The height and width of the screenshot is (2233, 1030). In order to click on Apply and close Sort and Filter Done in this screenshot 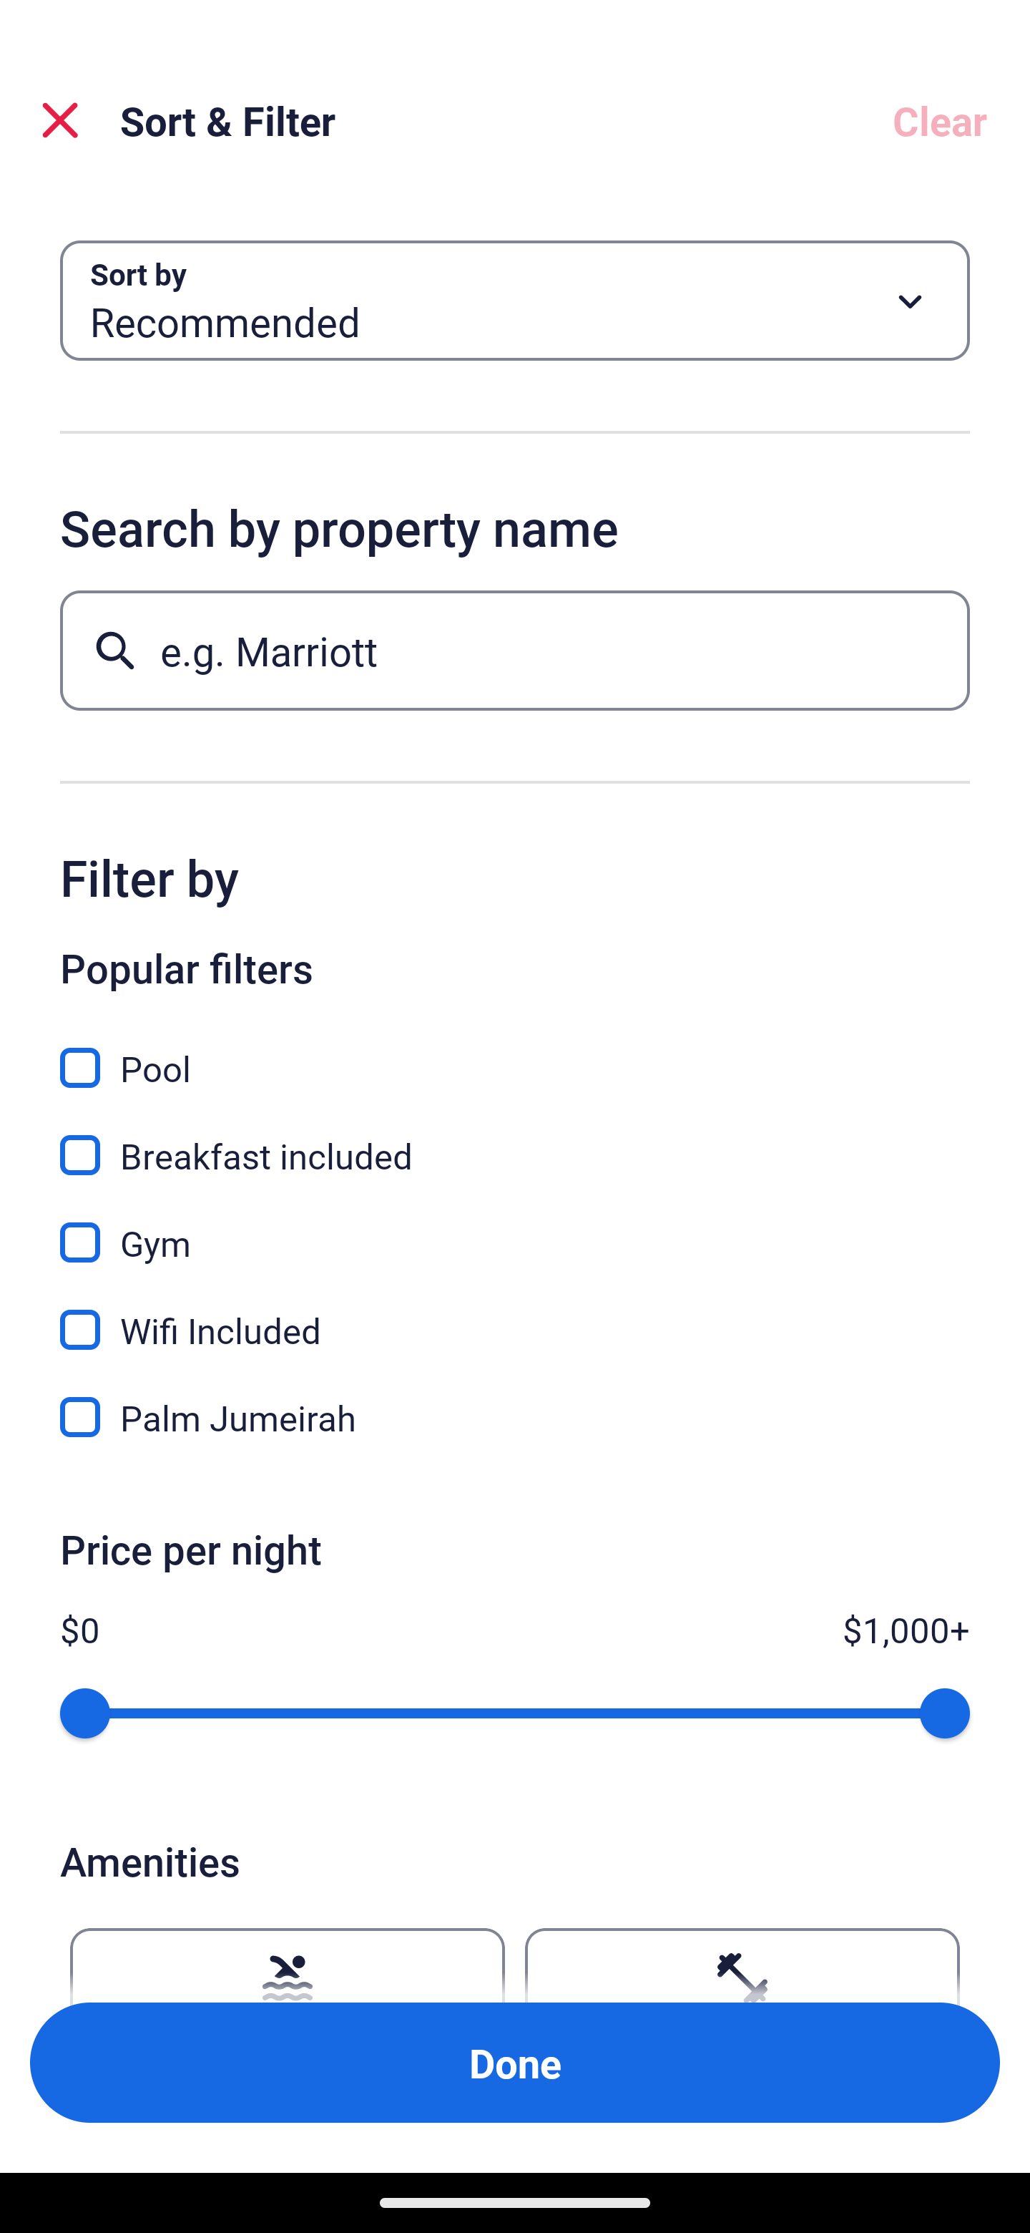, I will do `click(515, 2063)`.